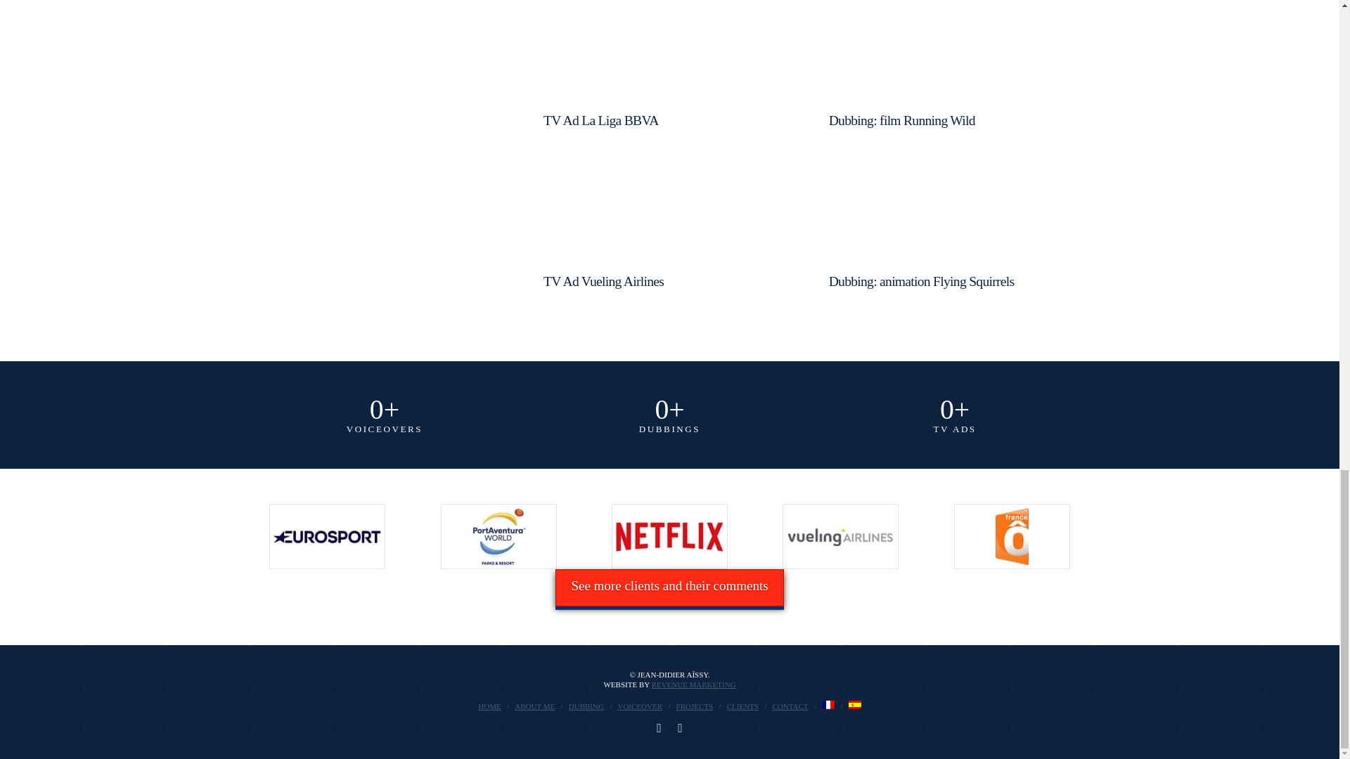  I want to click on See more clients and their comments, so click(669, 588).